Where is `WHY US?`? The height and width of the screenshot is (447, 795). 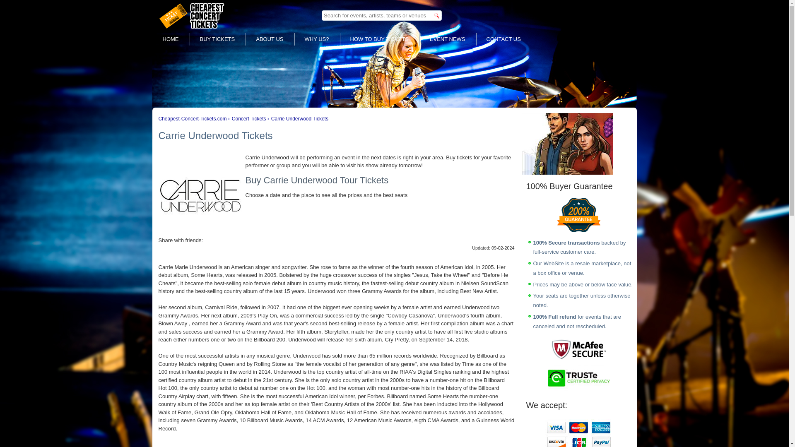 WHY US? is located at coordinates (316, 39).